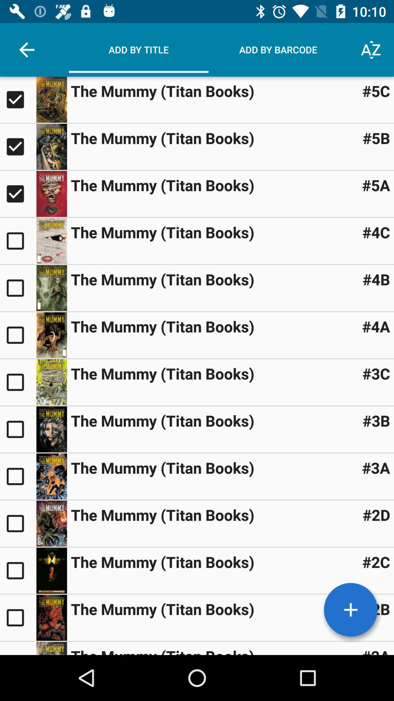  What do you see at coordinates (18, 429) in the screenshot?
I see `select button` at bounding box center [18, 429].